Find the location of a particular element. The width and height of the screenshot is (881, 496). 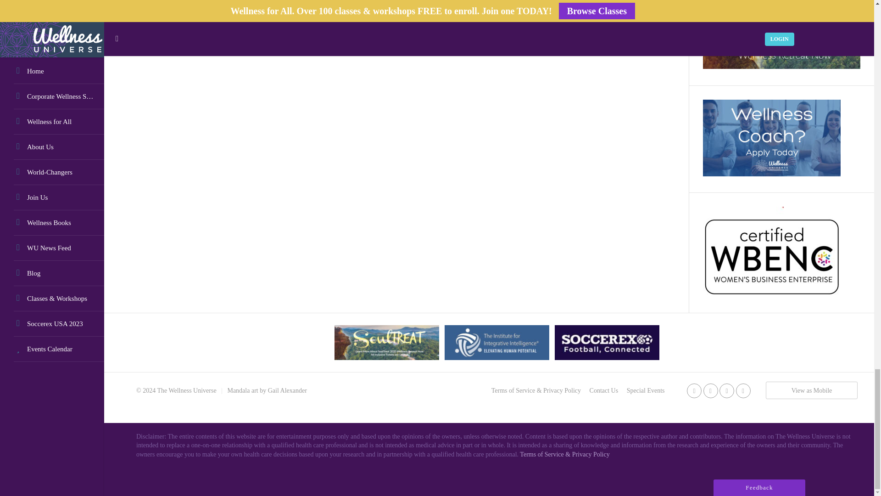

View as Mobile is located at coordinates (811, 390).